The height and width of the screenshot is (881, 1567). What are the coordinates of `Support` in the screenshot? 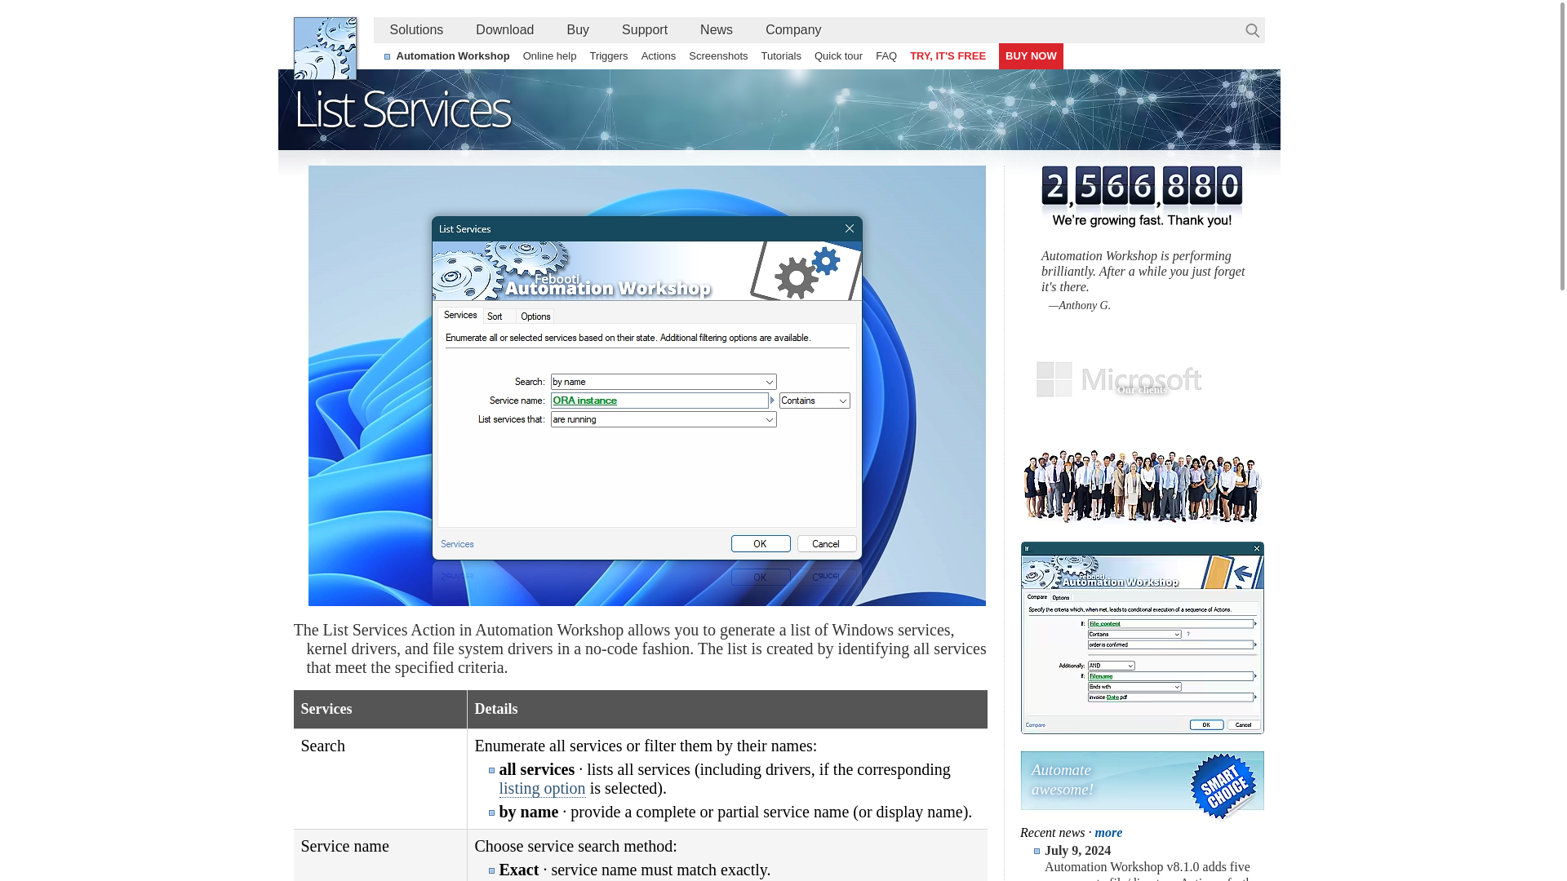 It's located at (644, 29).